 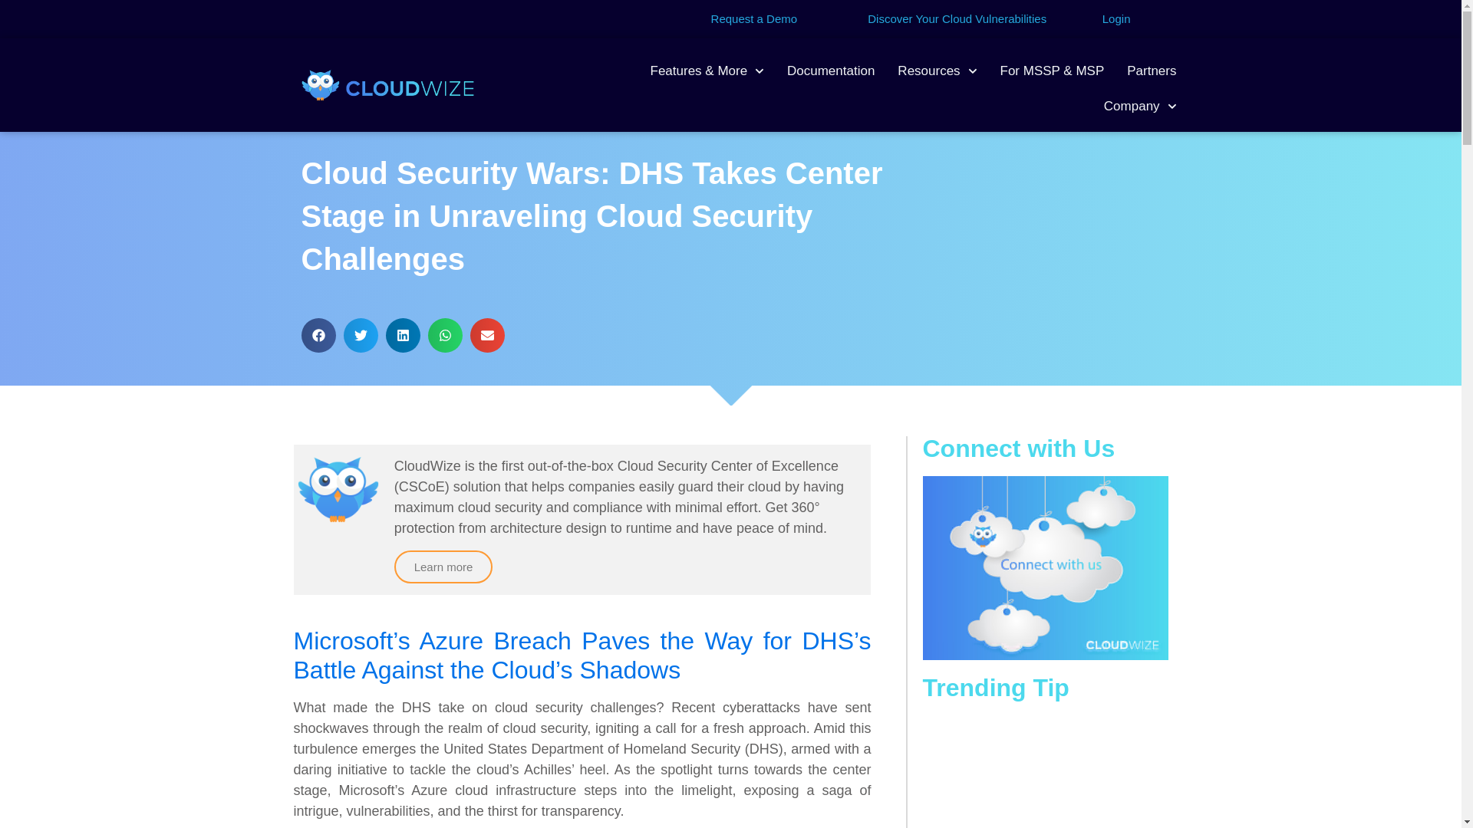 What do you see at coordinates (1151, 71) in the screenshot?
I see `Partners` at bounding box center [1151, 71].